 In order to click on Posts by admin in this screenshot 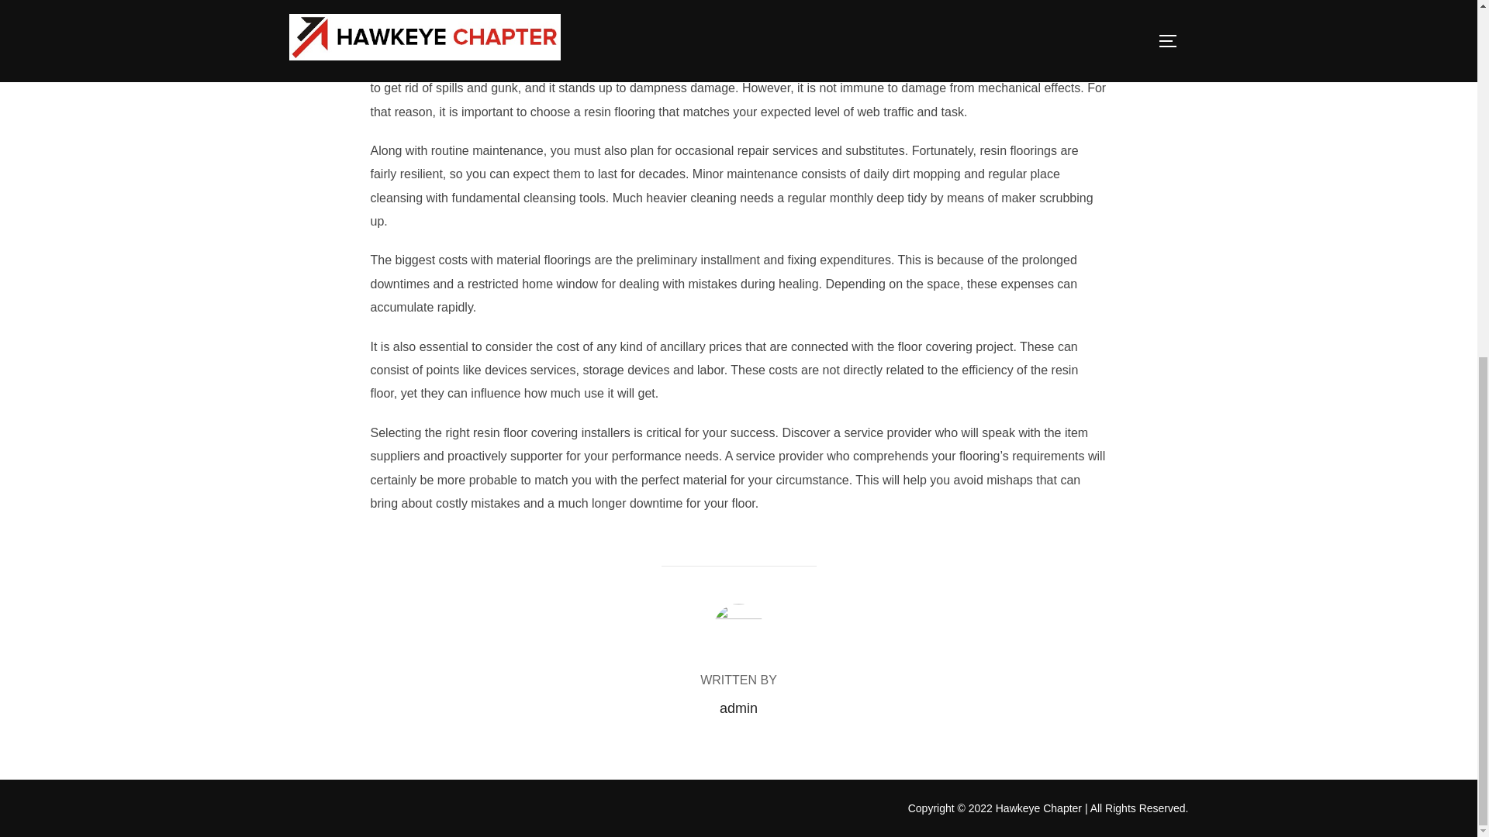, I will do `click(738, 708)`.